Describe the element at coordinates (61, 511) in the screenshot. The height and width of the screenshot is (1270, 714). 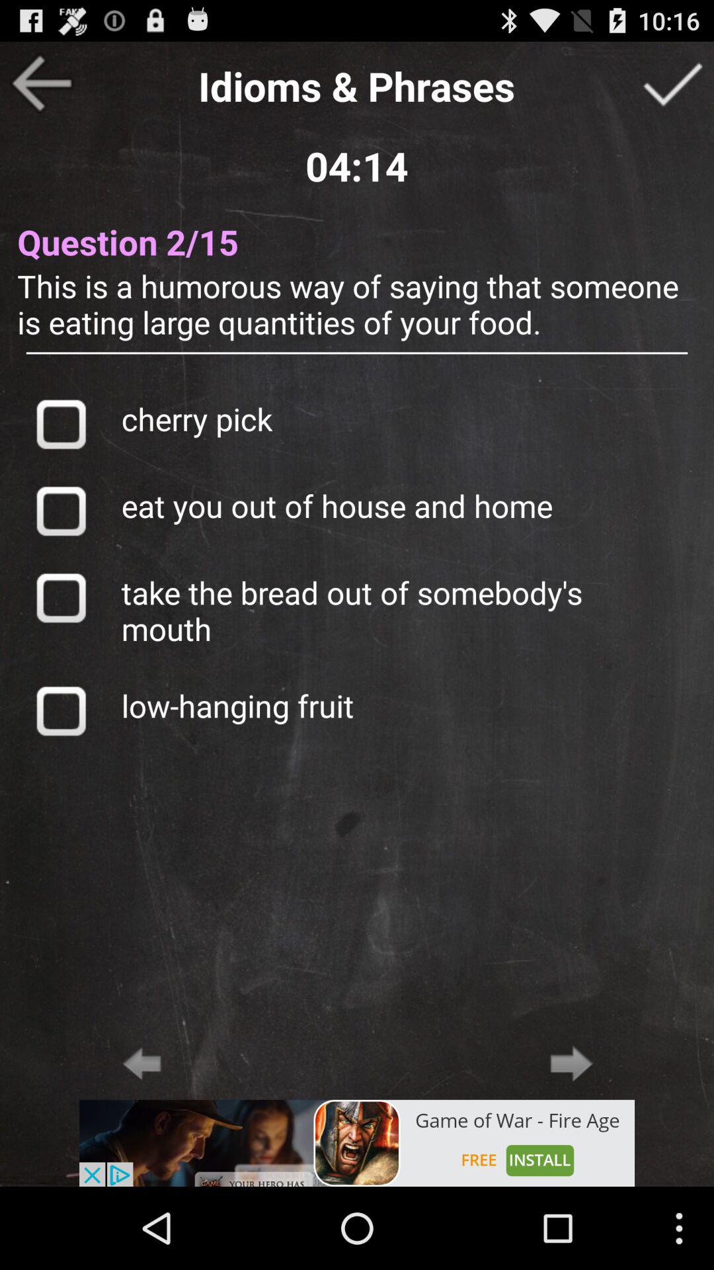
I see `selection button` at that location.